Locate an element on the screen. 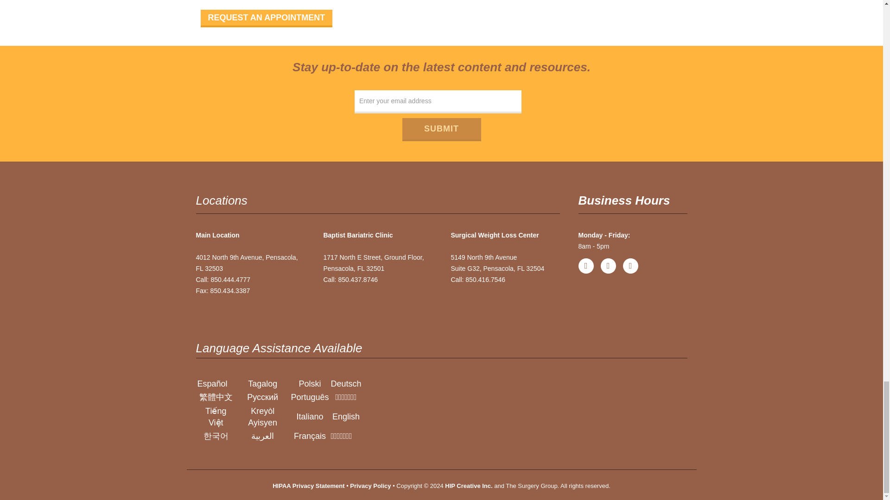 This screenshot has width=890, height=500. Spanish is located at coordinates (212, 383).